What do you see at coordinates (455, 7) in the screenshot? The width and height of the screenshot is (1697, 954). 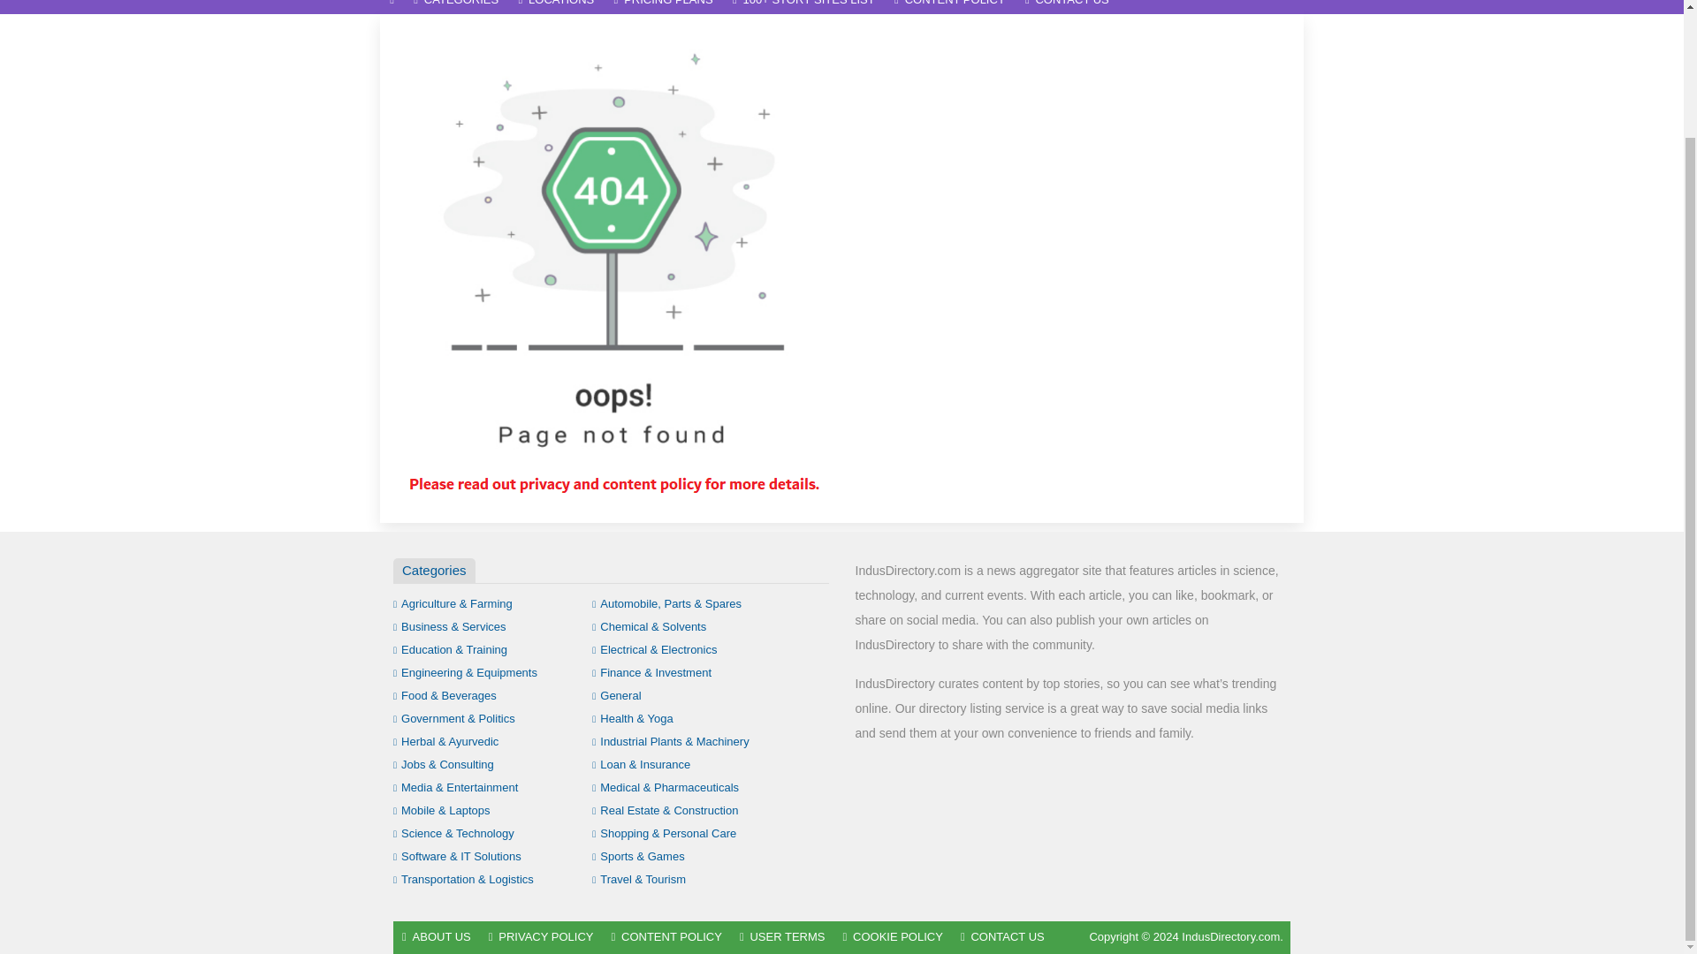 I see `CATEGORIES` at bounding box center [455, 7].